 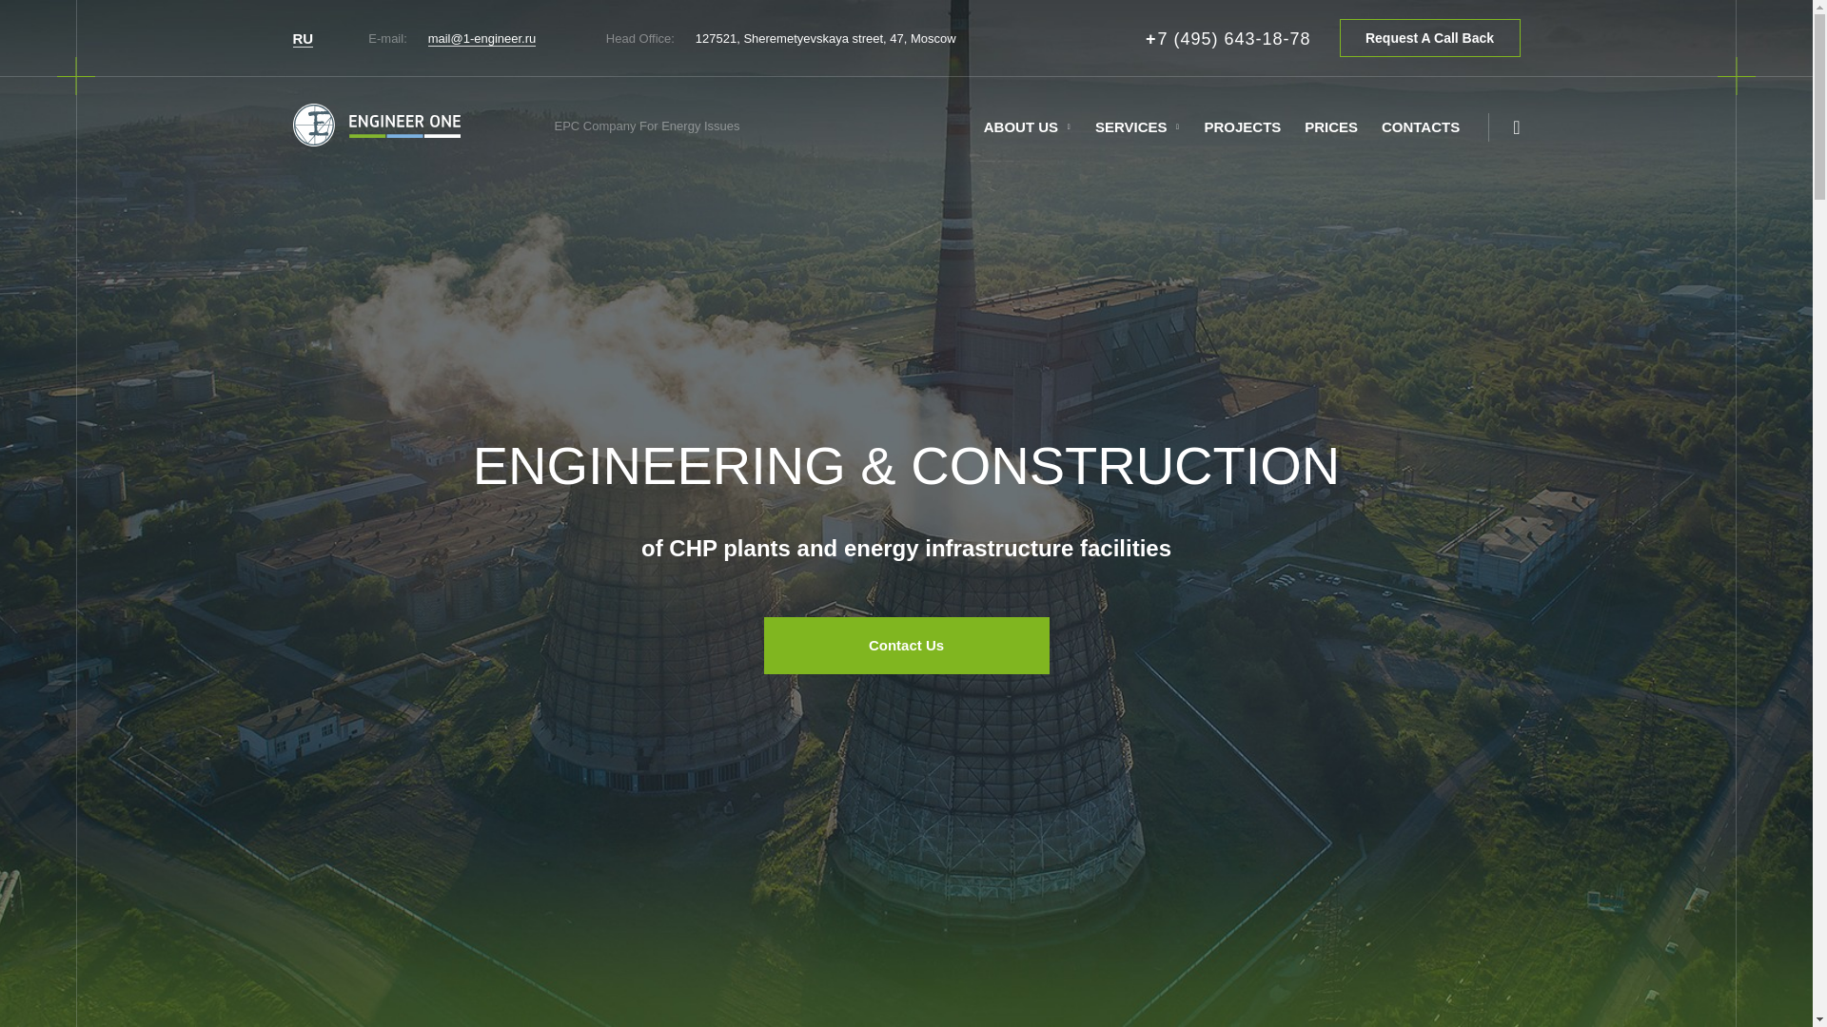 What do you see at coordinates (1020, 127) in the screenshot?
I see `ABOUT US` at bounding box center [1020, 127].